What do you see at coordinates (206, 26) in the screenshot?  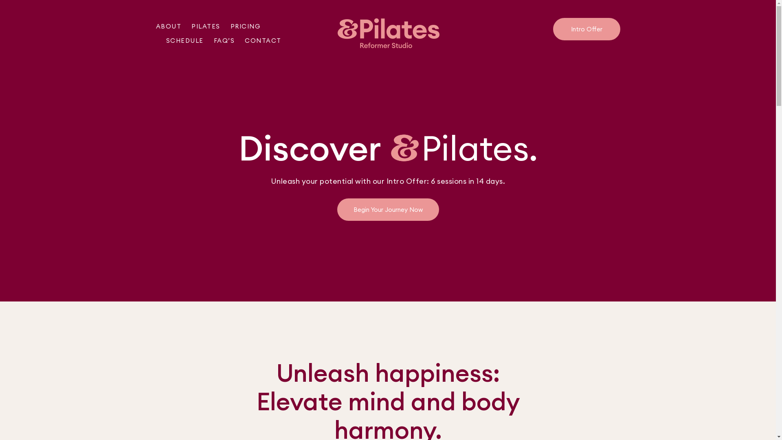 I see `PILATES` at bounding box center [206, 26].